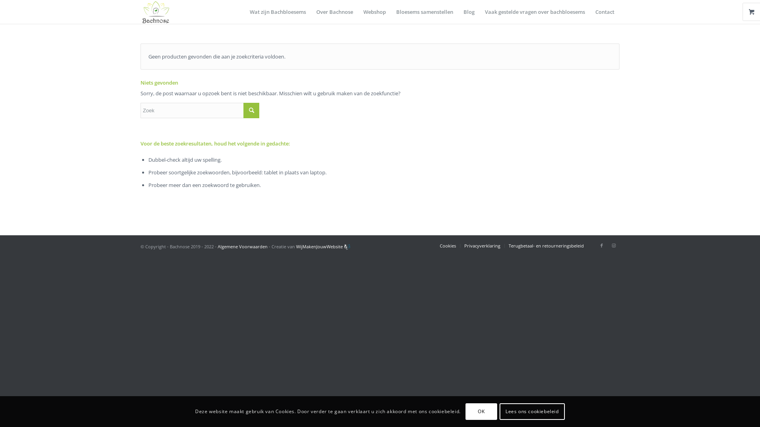 This screenshot has width=760, height=427. Describe the element at coordinates (278, 12) in the screenshot. I see `Wat zijn Bachbloesems` at that location.